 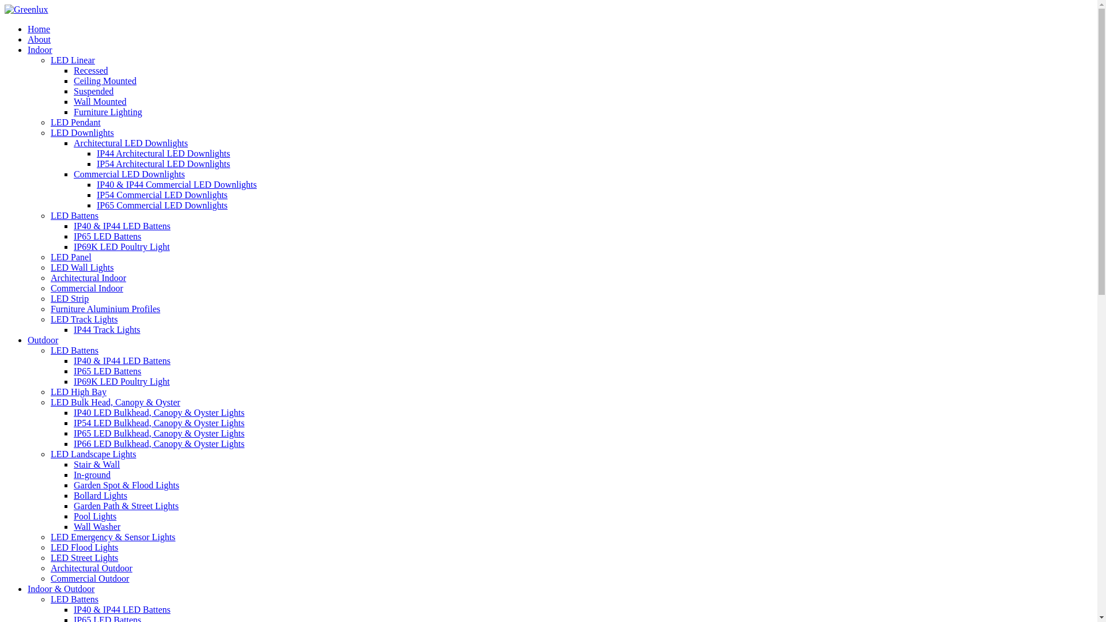 I want to click on Commercial Indoor, so click(x=87, y=288).